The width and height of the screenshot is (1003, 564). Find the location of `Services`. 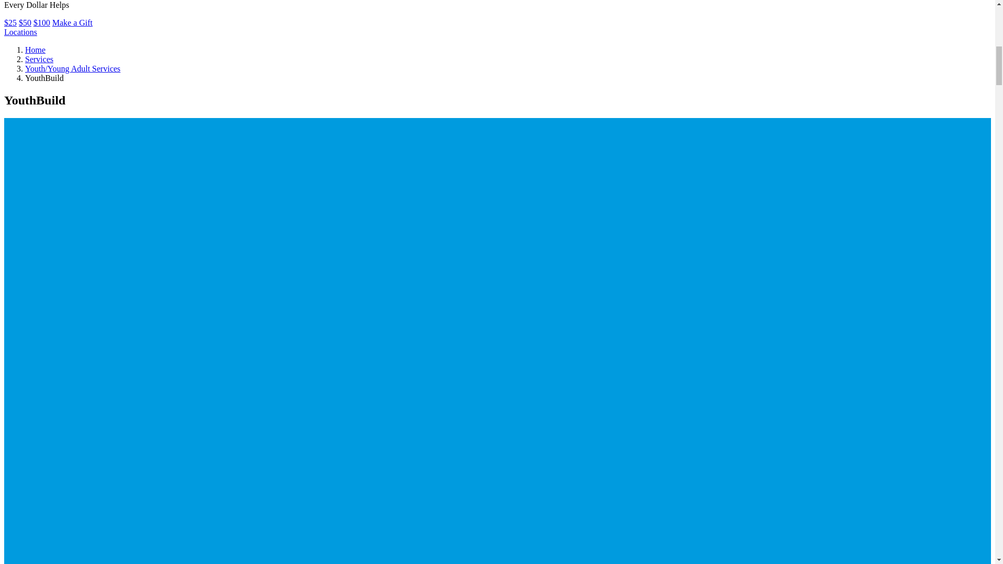

Services is located at coordinates (39, 59).